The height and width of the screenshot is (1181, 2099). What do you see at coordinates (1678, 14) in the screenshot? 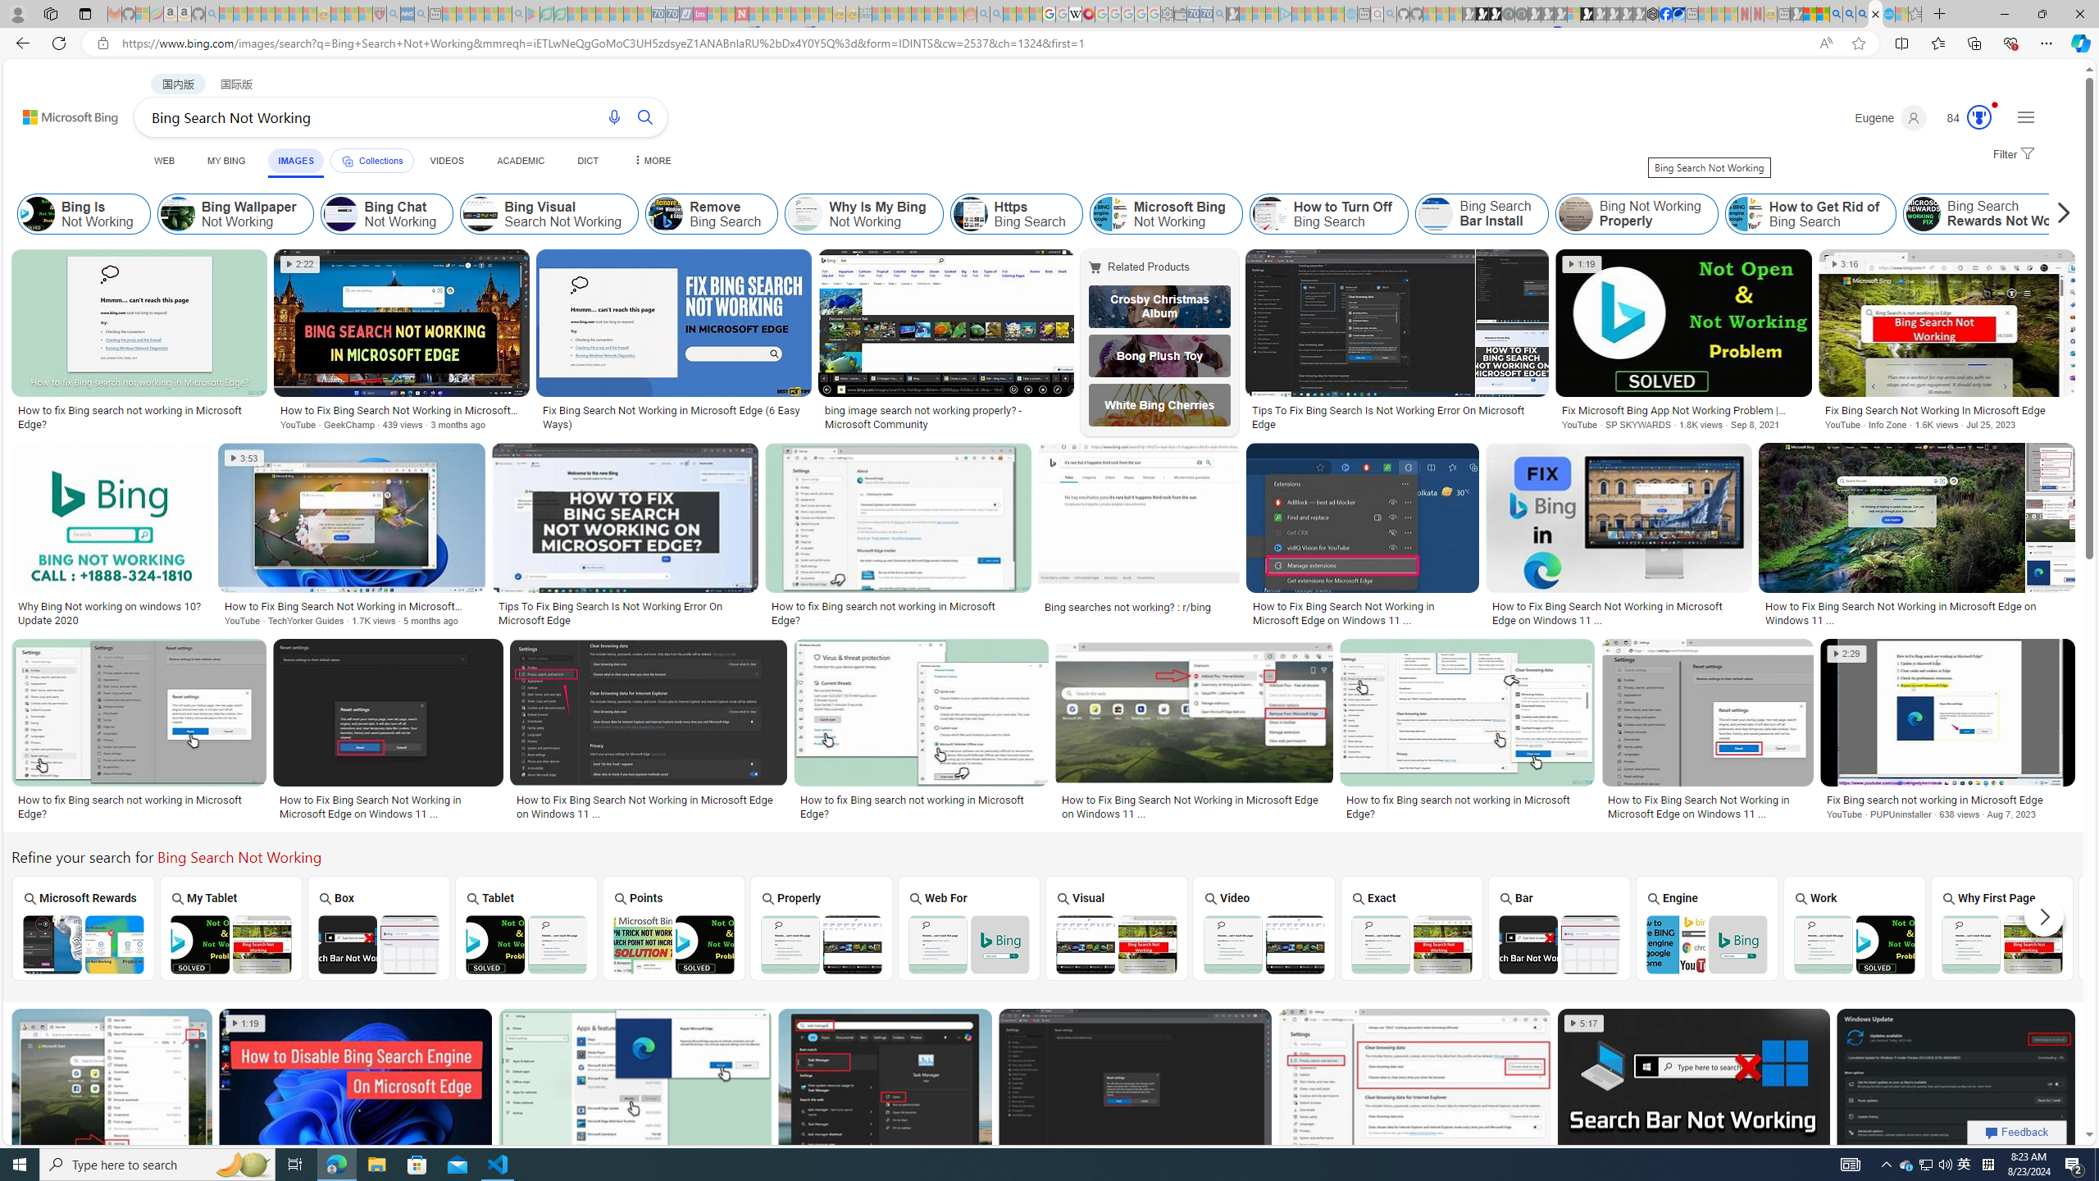
I see `AirNow.gov` at bounding box center [1678, 14].